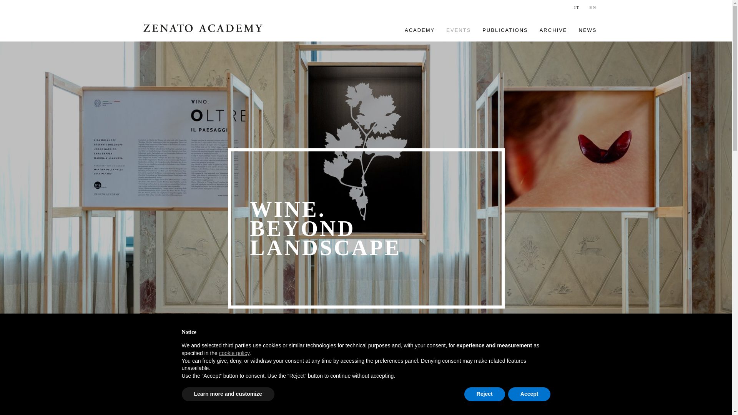 The width and height of the screenshot is (738, 415). Describe the element at coordinates (505, 30) in the screenshot. I see `PUBLICATIONS` at that location.